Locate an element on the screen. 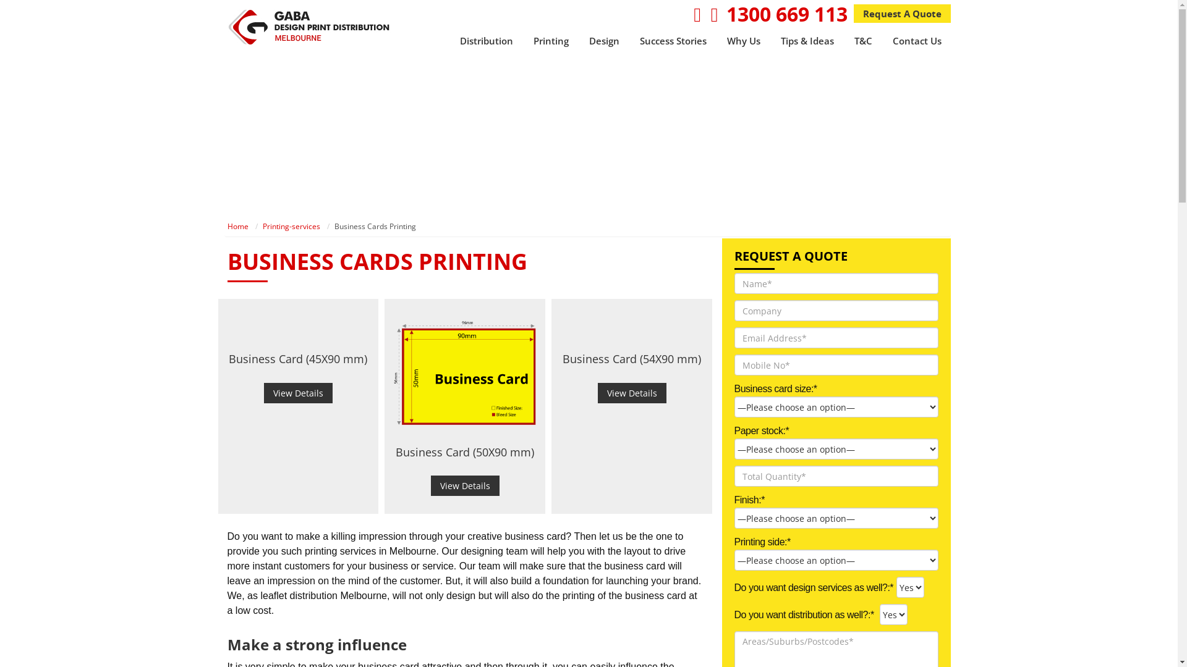  T&C is located at coordinates (863, 42).